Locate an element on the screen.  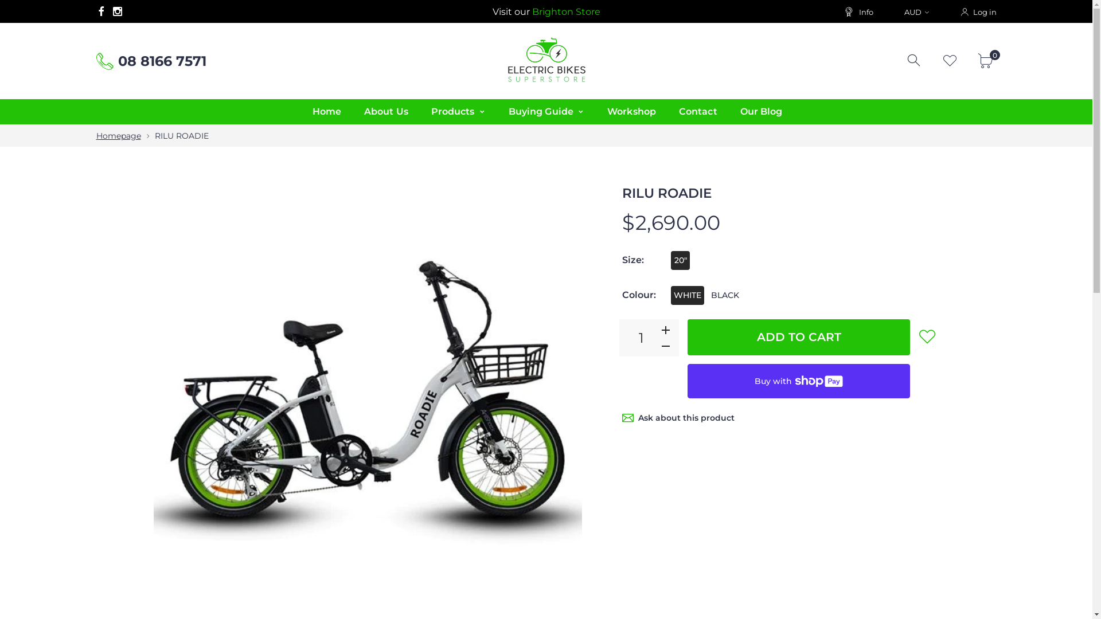
20" is located at coordinates (680, 260).